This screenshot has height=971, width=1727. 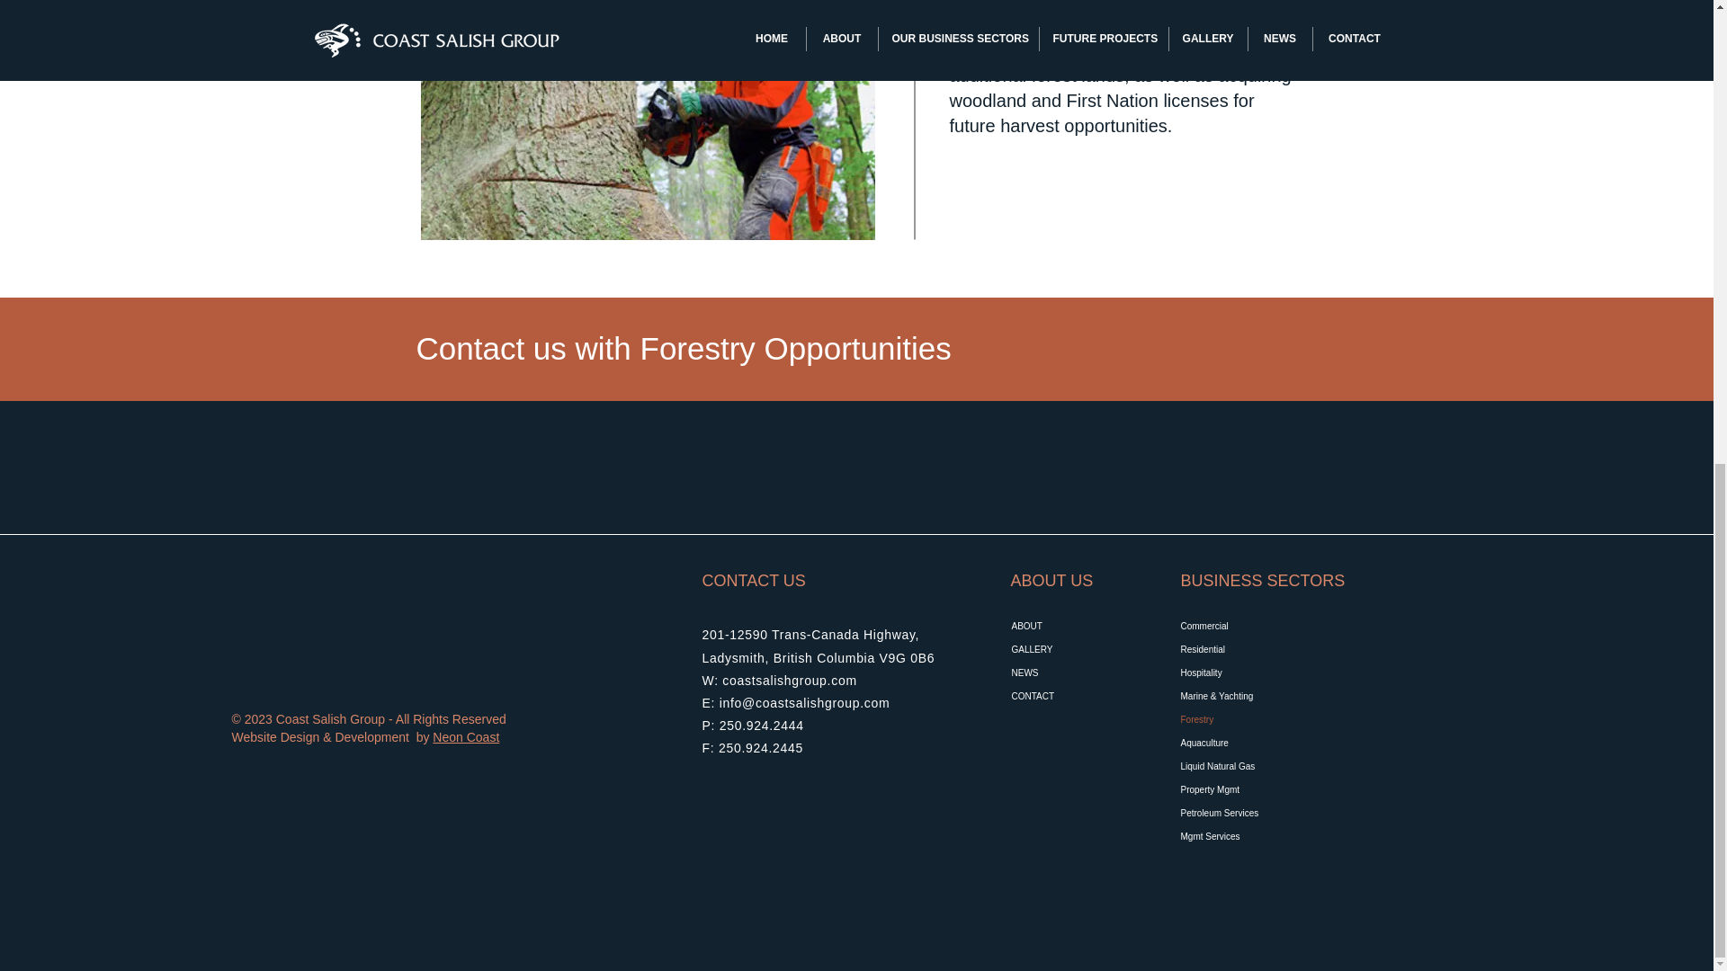 What do you see at coordinates (466, 737) in the screenshot?
I see `Neon Coast` at bounding box center [466, 737].